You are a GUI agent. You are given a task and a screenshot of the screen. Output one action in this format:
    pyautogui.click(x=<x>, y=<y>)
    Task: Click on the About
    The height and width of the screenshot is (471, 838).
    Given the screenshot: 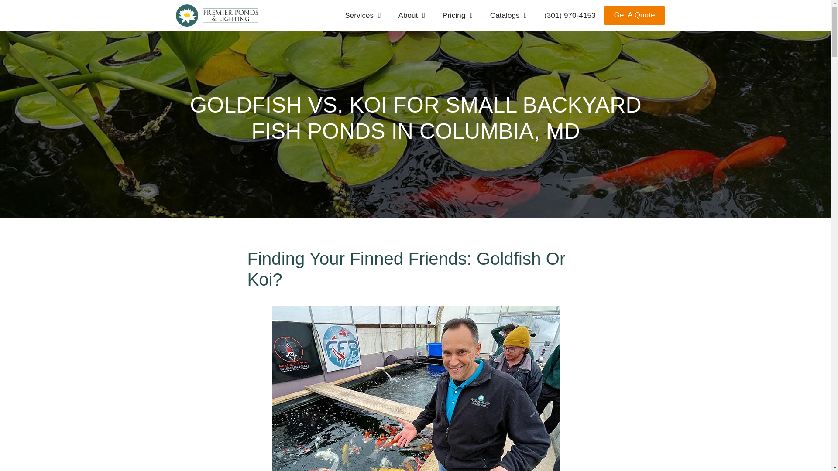 What is the action you would take?
    pyautogui.click(x=412, y=15)
    